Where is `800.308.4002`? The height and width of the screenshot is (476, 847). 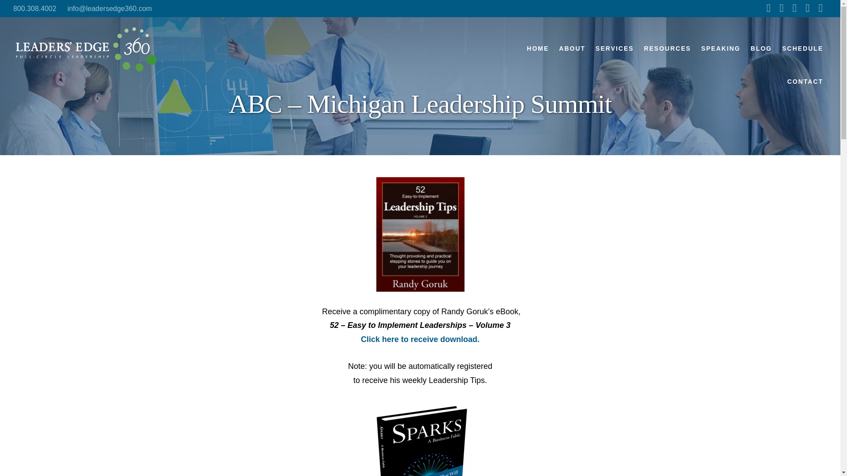 800.308.4002 is located at coordinates (35, 8).